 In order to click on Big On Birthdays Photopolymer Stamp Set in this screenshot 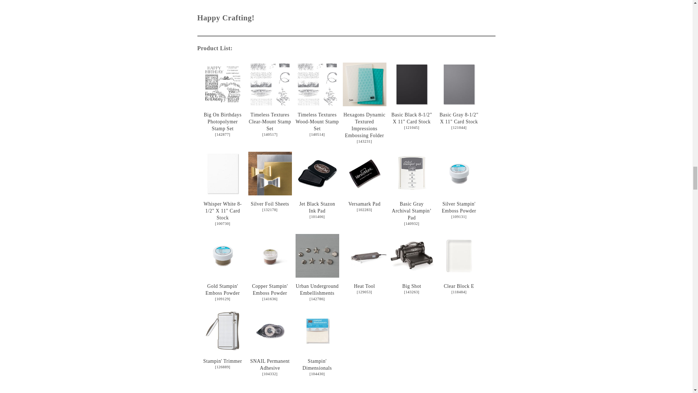, I will do `click(222, 134)`.